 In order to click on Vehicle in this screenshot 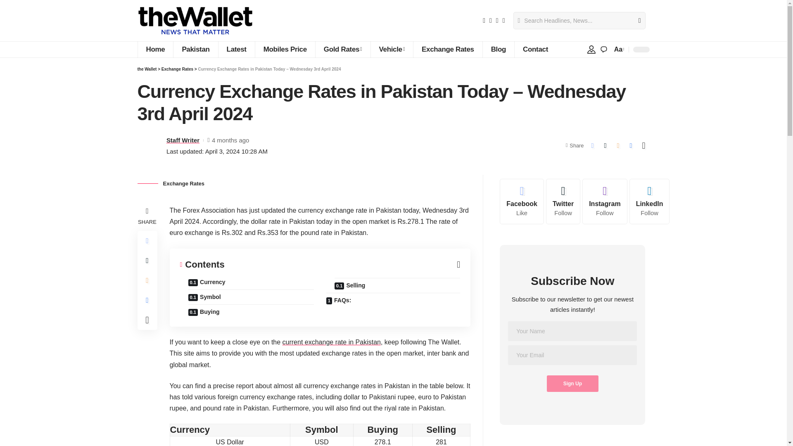, I will do `click(392, 50)`.